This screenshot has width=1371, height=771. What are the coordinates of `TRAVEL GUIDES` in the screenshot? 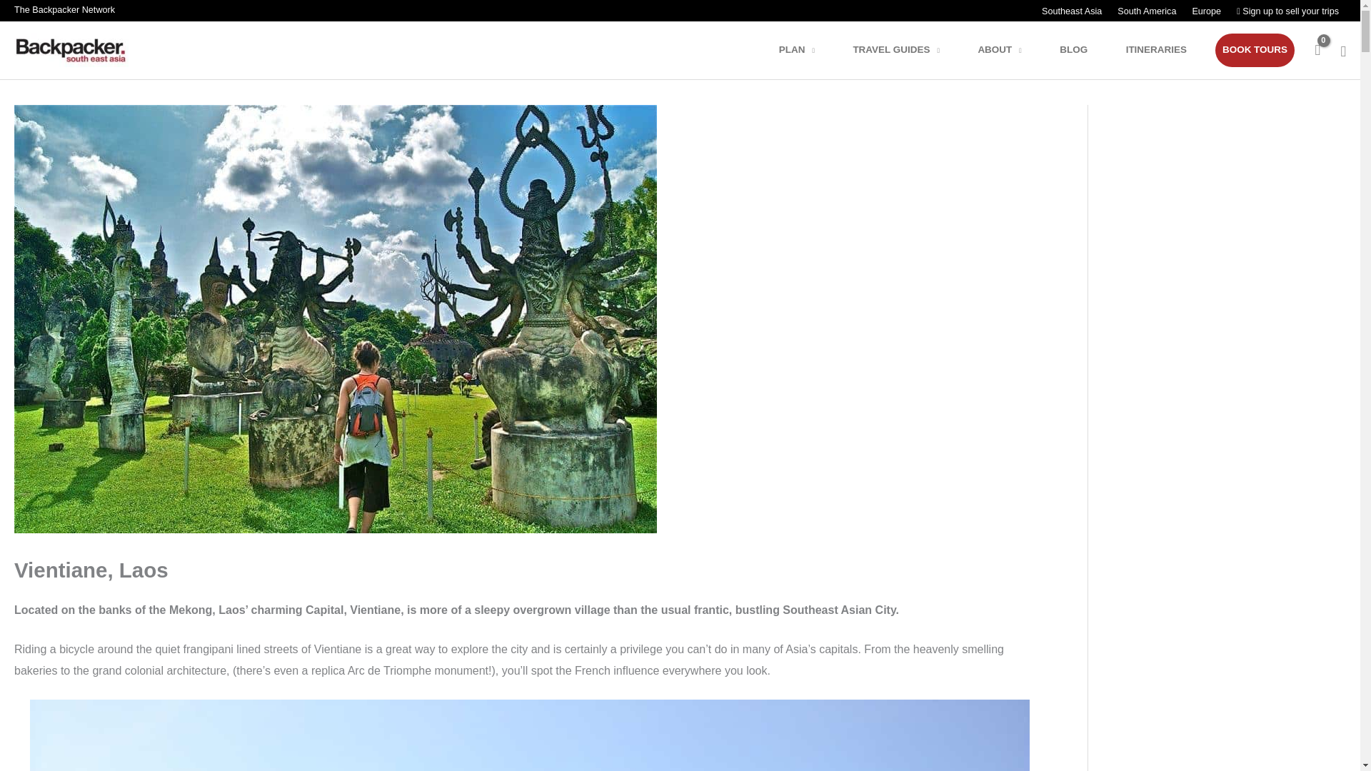 It's located at (905, 50).